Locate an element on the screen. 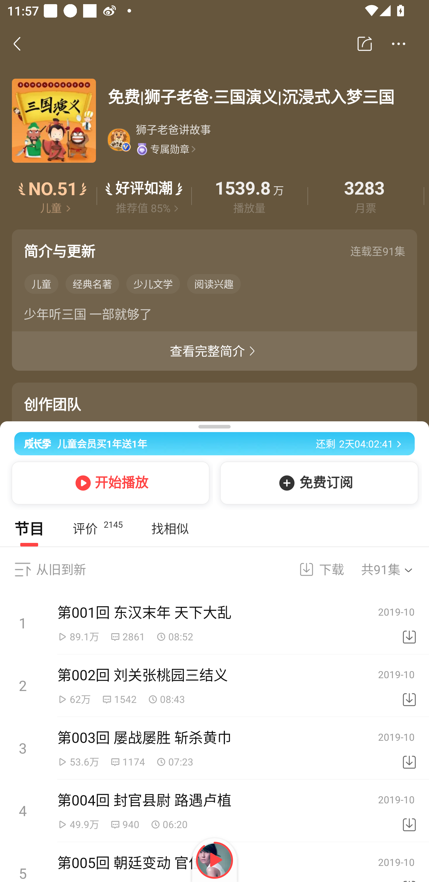 The image size is (429, 882). 2 第002回 刘关张桃园三结义 2019-10 62万 1542 08:43 下载 is located at coordinates (214, 686).